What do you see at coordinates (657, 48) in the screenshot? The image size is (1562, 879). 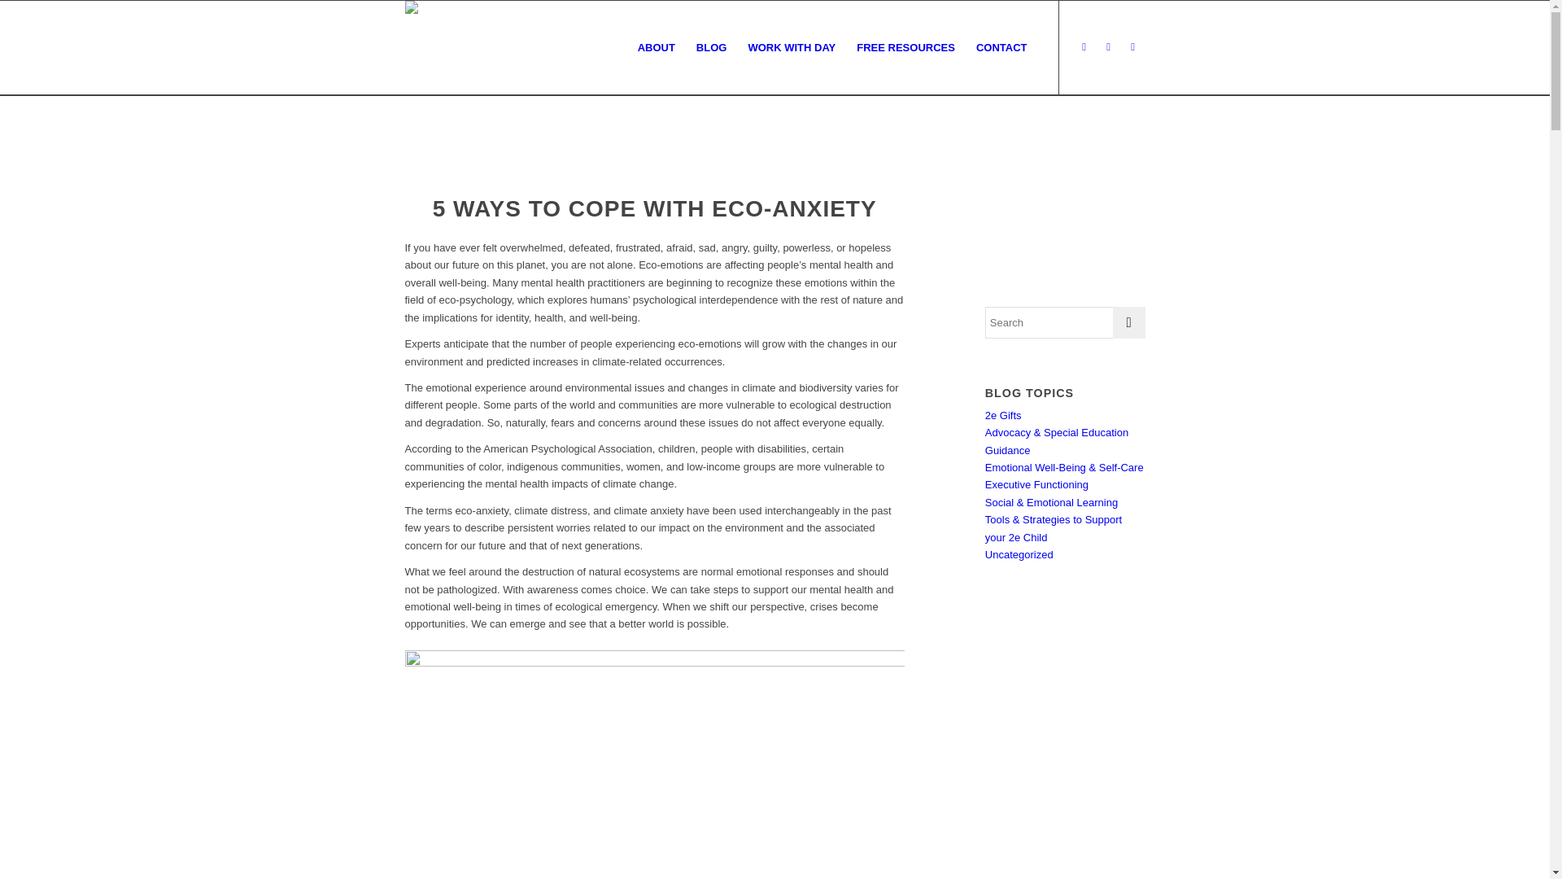 I see `ABOUT` at bounding box center [657, 48].